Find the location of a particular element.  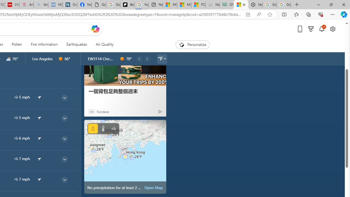

Open settings is located at coordinates (332, 29).